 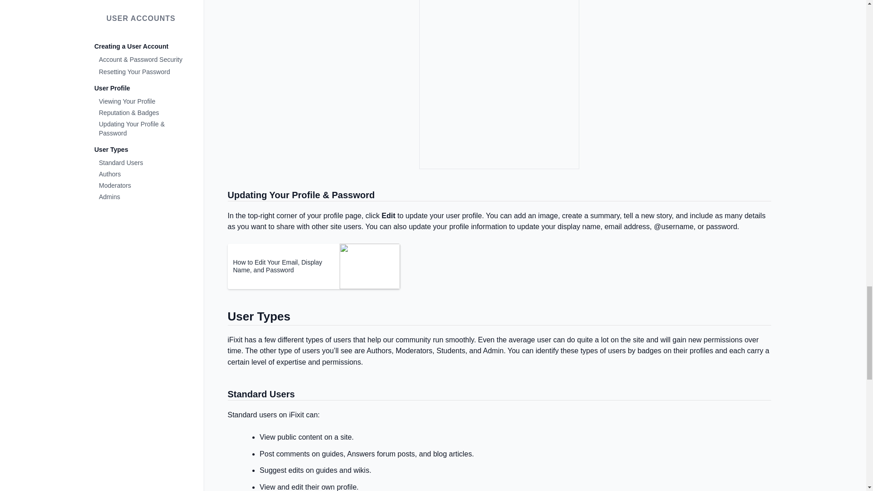 What do you see at coordinates (223, 318) in the screenshot?
I see `Link to this section` at bounding box center [223, 318].